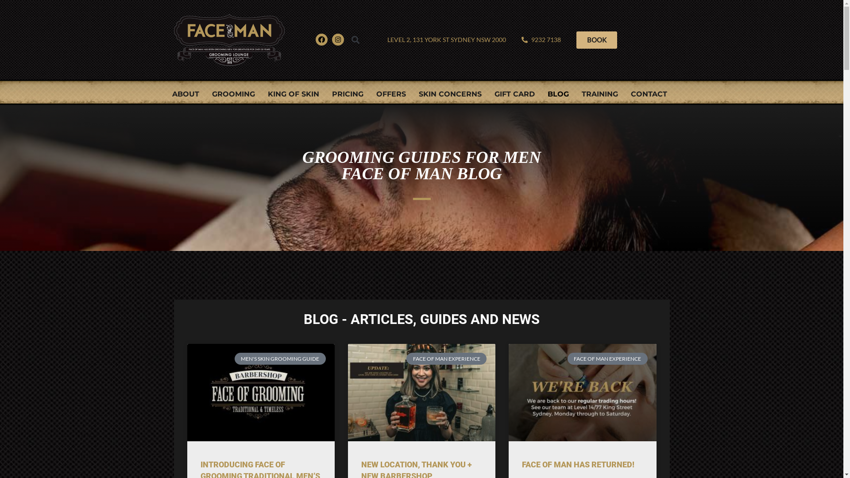 This screenshot has width=850, height=478. What do you see at coordinates (600, 94) in the screenshot?
I see `TRAINING` at bounding box center [600, 94].